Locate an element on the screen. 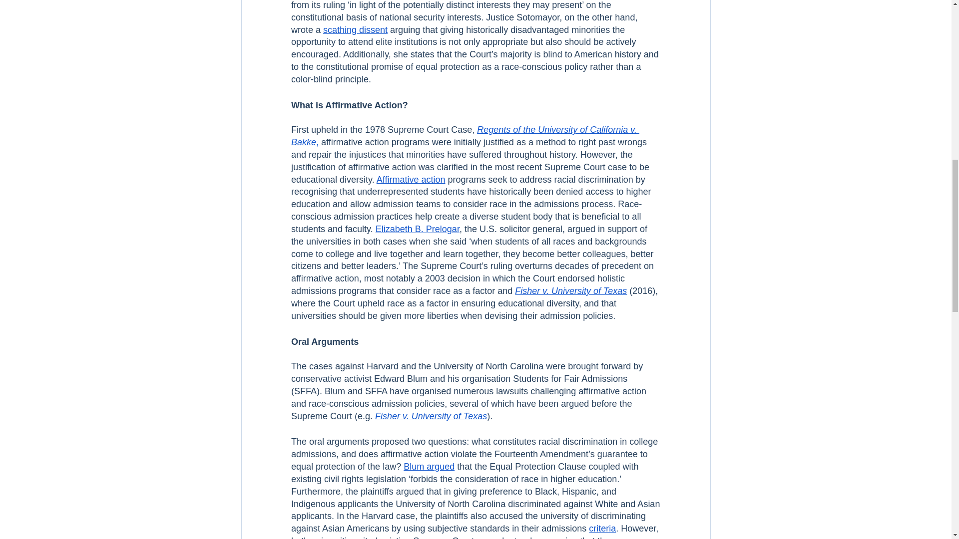 The height and width of the screenshot is (539, 959). Elizabeth B. Prelogar is located at coordinates (417, 229).